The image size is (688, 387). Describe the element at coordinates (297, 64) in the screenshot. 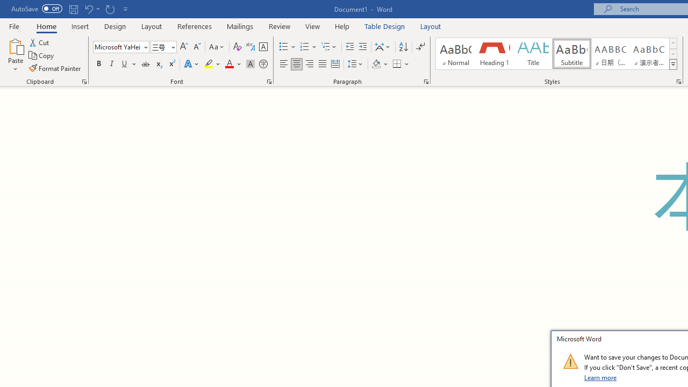

I see `Center` at that location.